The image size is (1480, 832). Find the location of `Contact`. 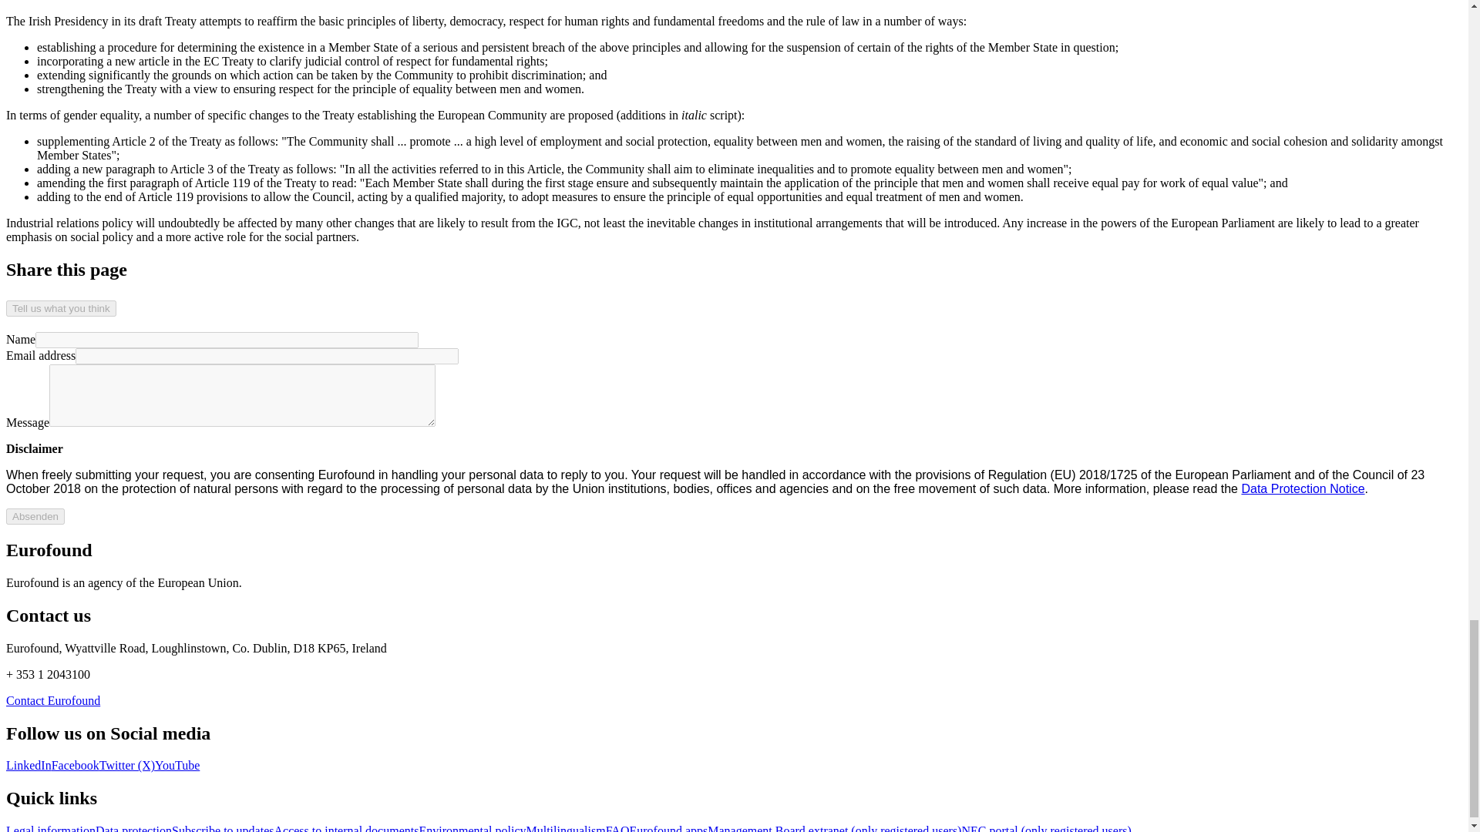

Contact is located at coordinates (52, 700).